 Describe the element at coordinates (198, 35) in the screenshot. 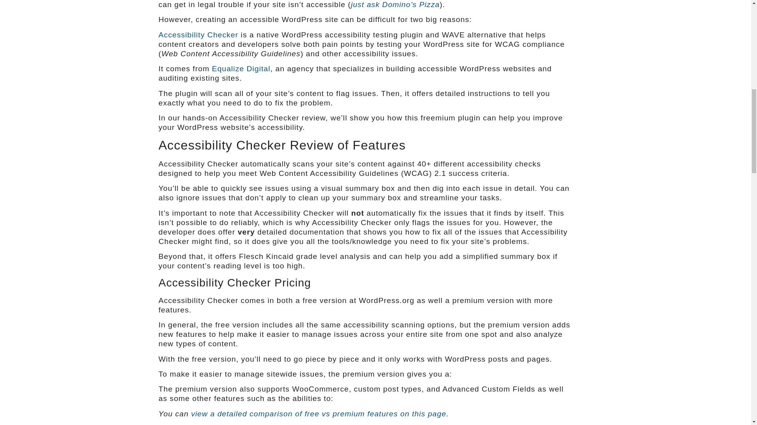

I see `Accessibility Checker` at that location.